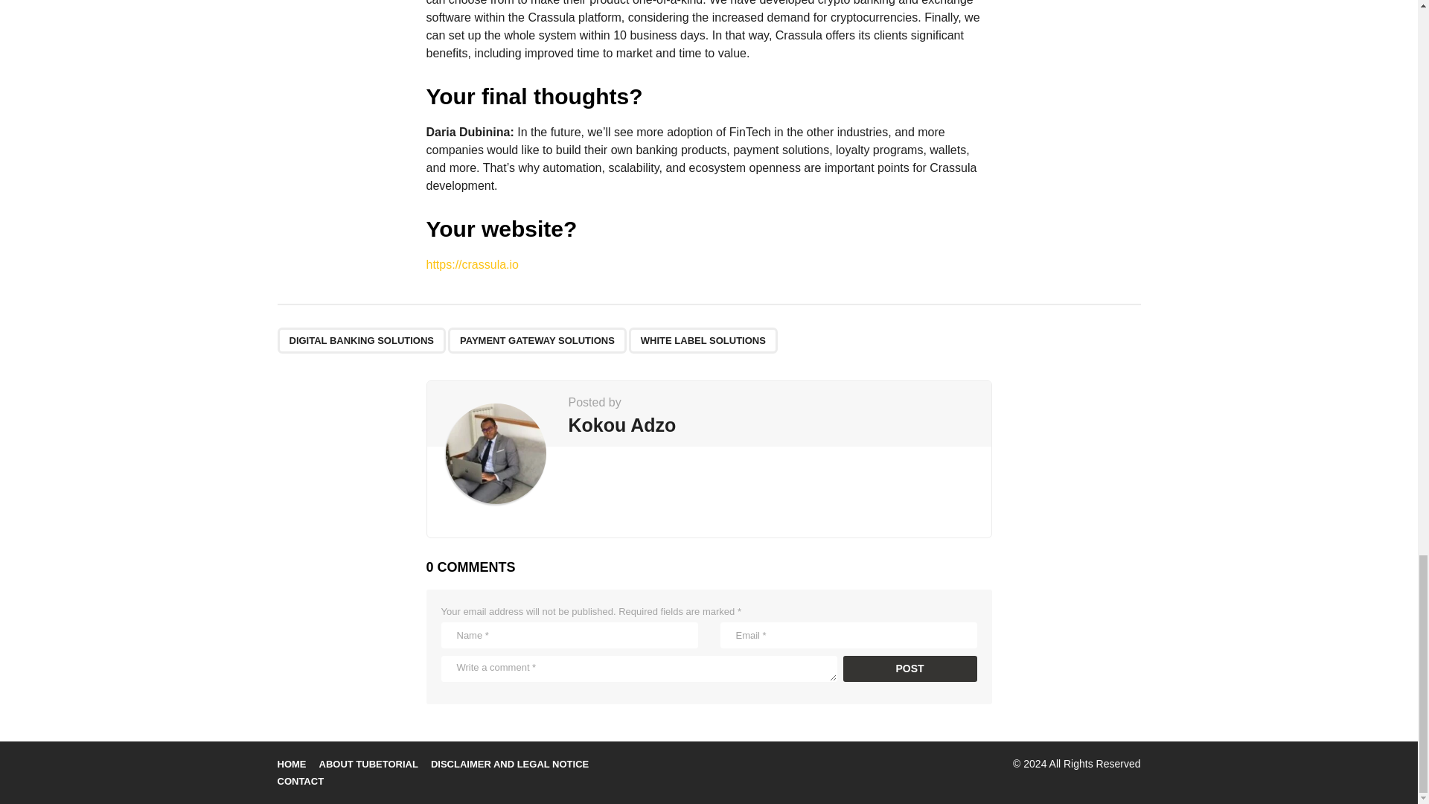 This screenshot has width=1429, height=804. What do you see at coordinates (362, 340) in the screenshot?
I see `DIGITAL BANKING SOLUTIONS` at bounding box center [362, 340].